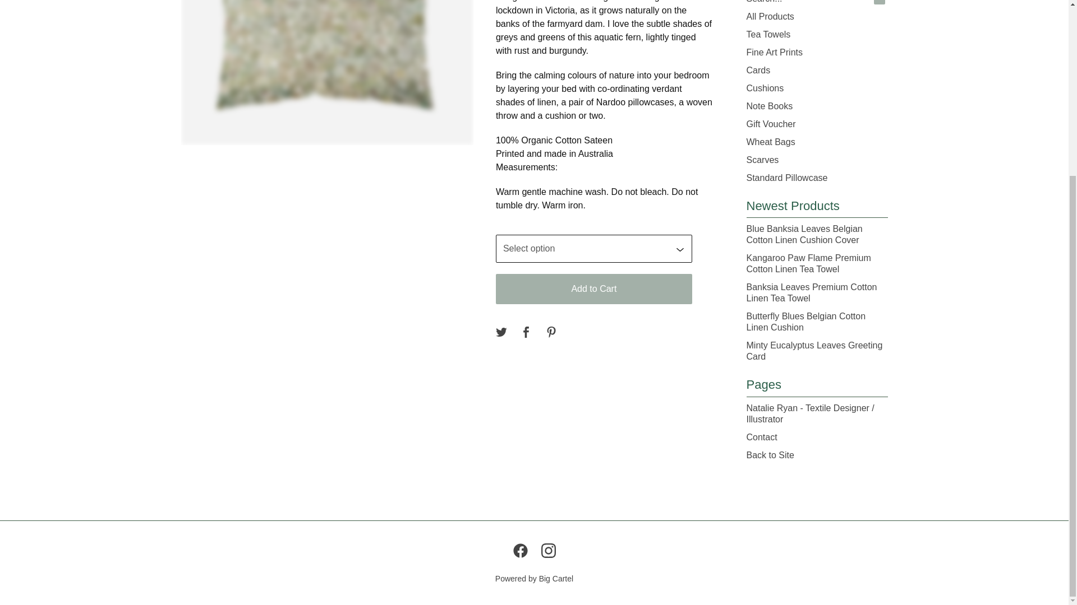 Image resolution: width=1077 pixels, height=605 pixels. I want to click on View Cushions, so click(817, 88).